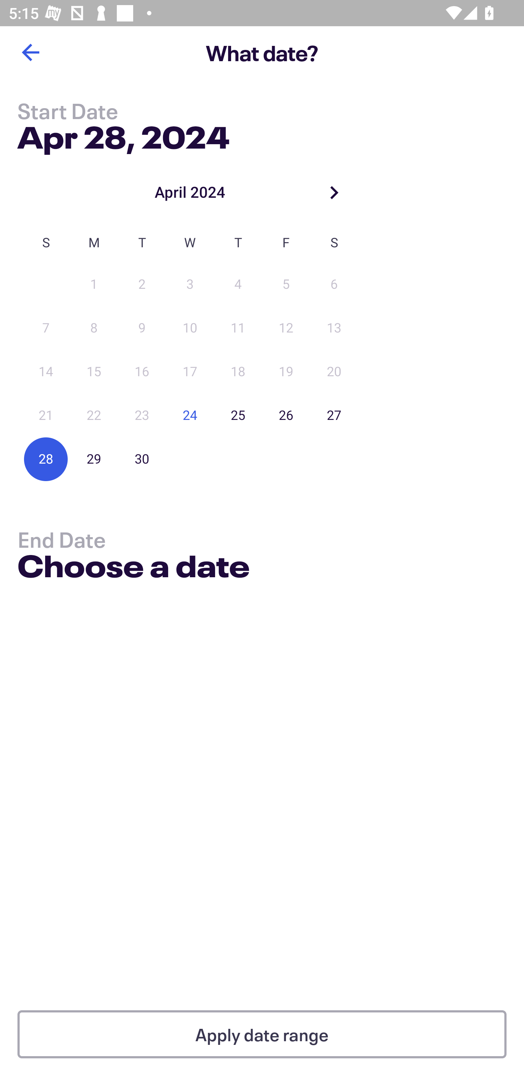 This screenshot has width=524, height=1078. I want to click on 5 05 April 2024, so click(286, 284).